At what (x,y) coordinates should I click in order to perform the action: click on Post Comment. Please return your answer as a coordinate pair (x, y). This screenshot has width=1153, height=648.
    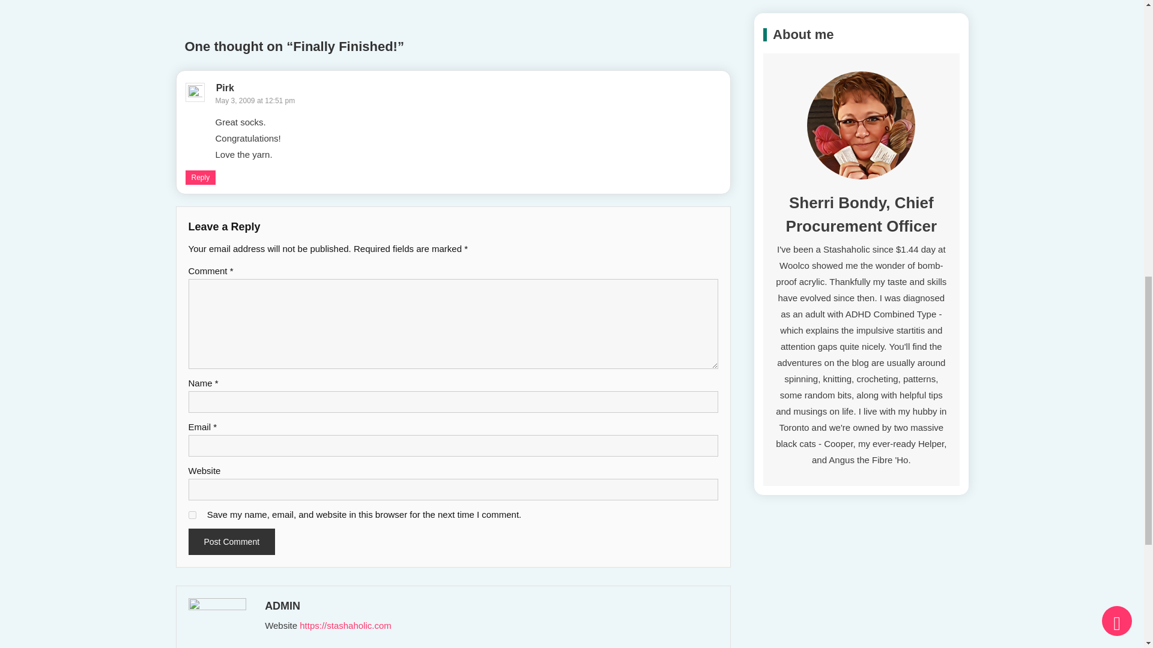
    Looking at the image, I should click on (232, 541).